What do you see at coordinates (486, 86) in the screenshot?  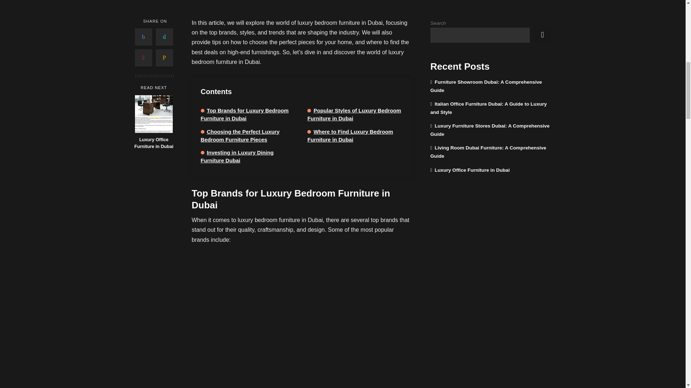 I see `Furniture Showroom Dubai: A Comprehensive Guide` at bounding box center [486, 86].